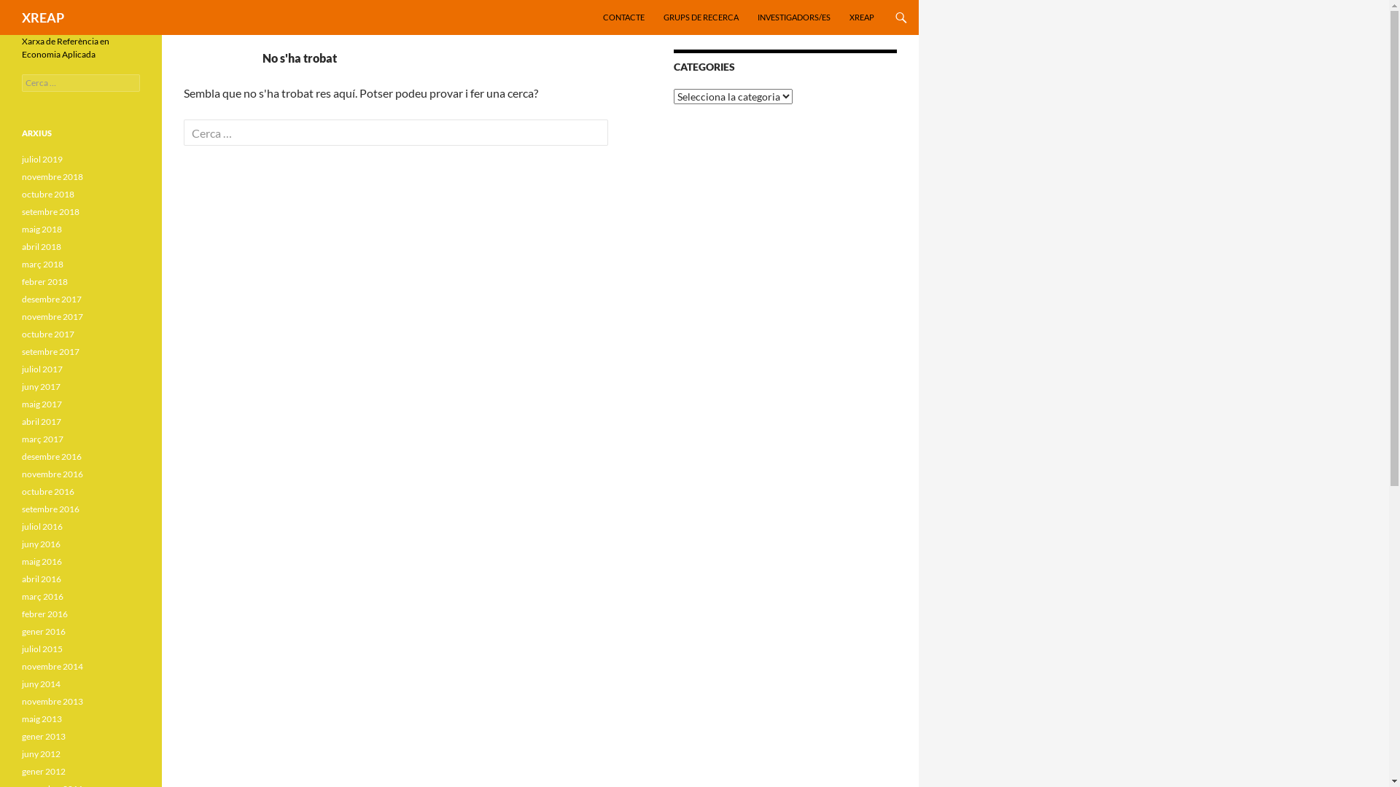  Describe the element at coordinates (701, 17) in the screenshot. I see `GRUPS DE RECERCA` at that location.